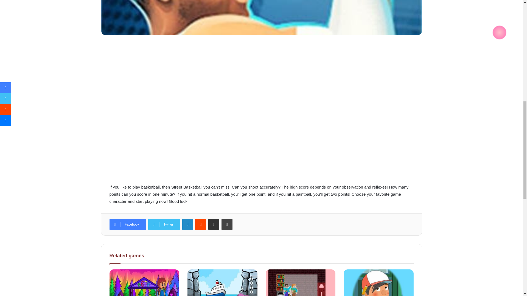 This screenshot has width=527, height=296. I want to click on Print, so click(227, 224).